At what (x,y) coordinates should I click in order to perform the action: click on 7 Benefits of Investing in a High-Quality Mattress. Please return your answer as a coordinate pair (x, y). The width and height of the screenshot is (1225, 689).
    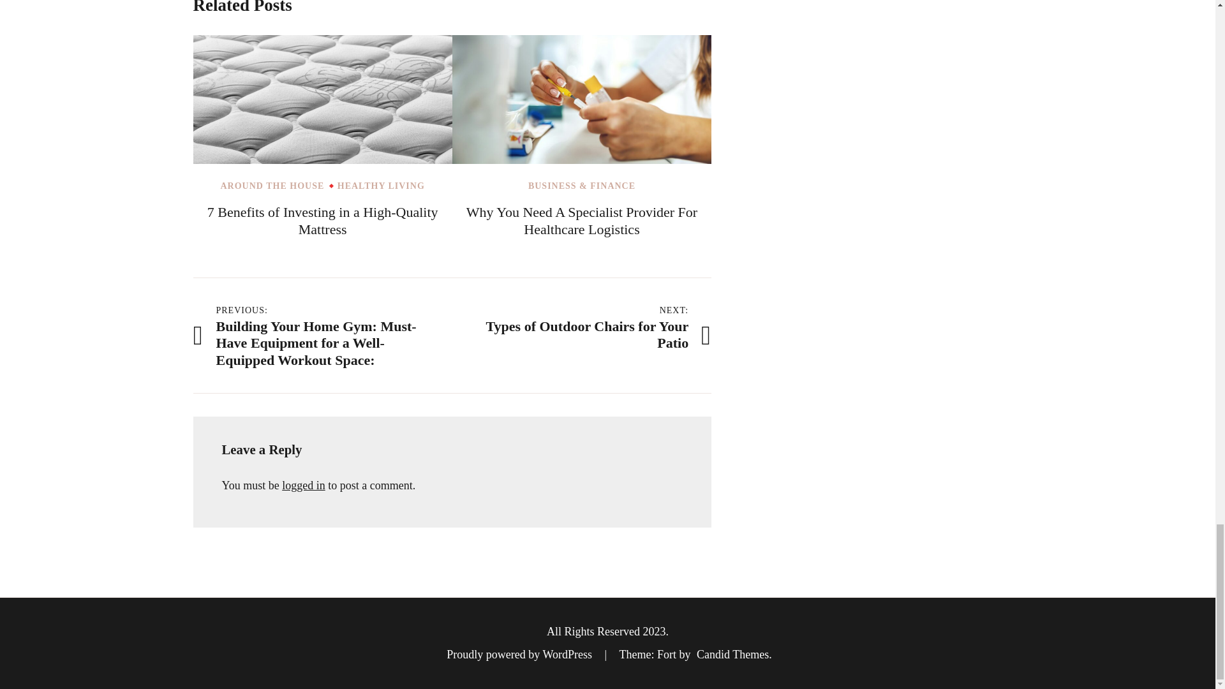
    Looking at the image, I should click on (323, 221).